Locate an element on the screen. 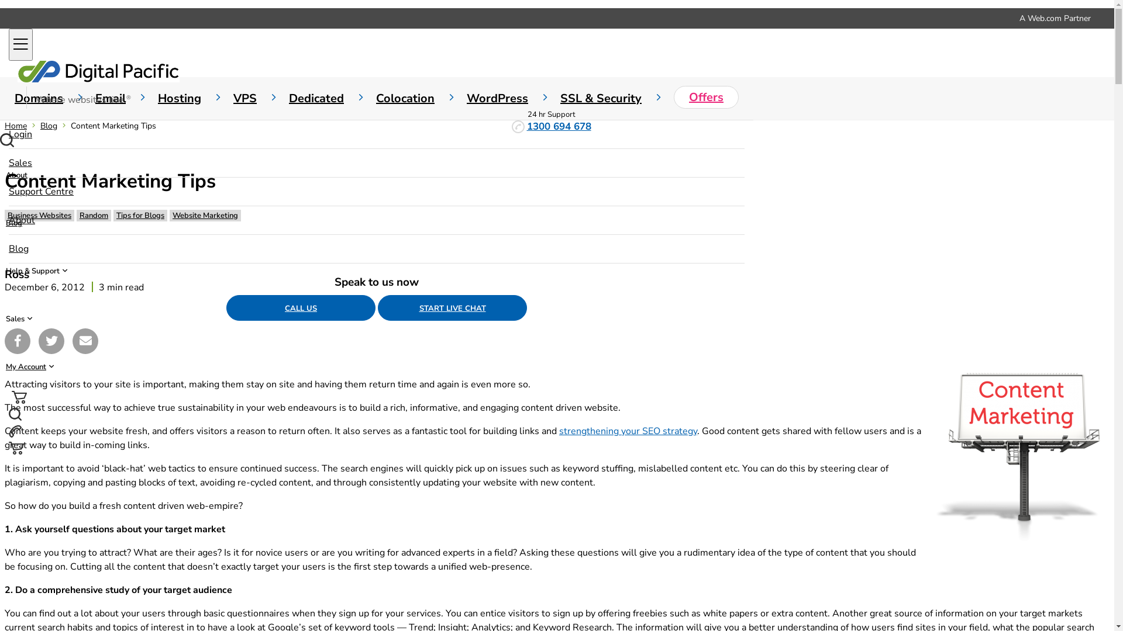  Support Centre is located at coordinates (377, 192).